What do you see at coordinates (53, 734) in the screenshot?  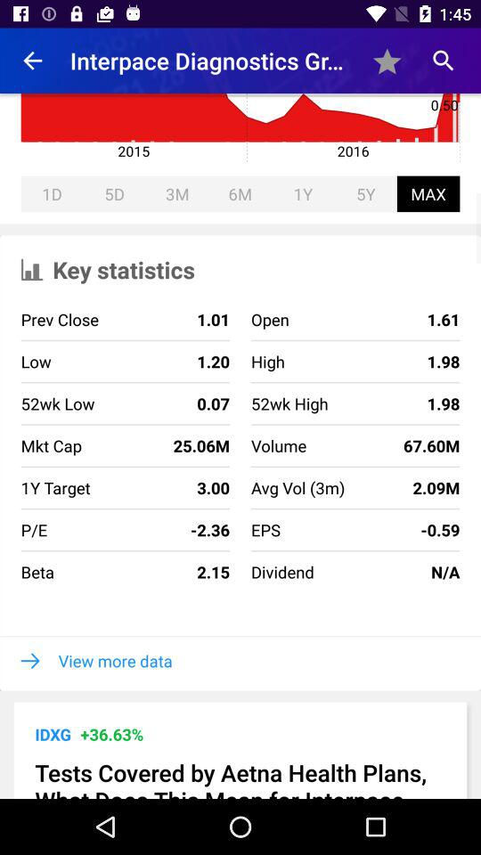 I see `scroll until the idxg icon` at bounding box center [53, 734].